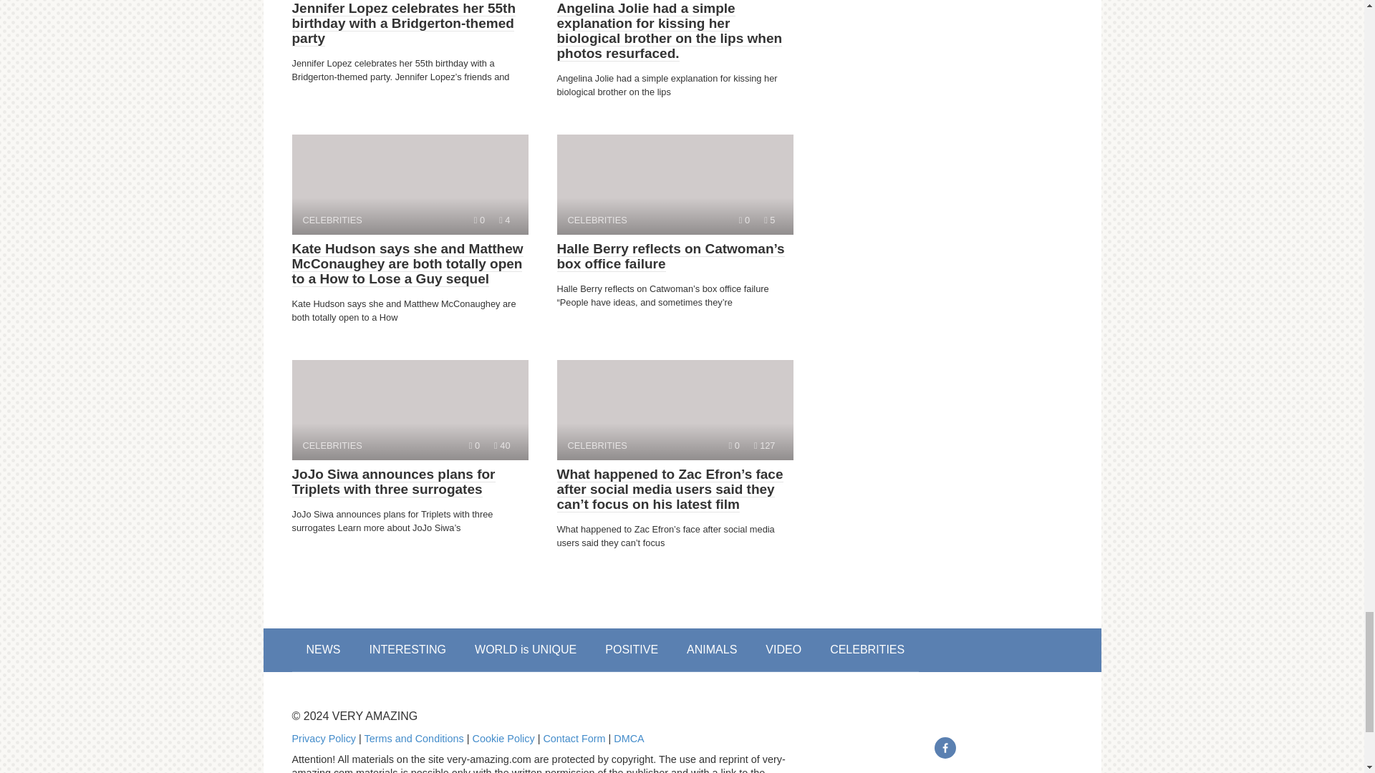  Describe the element at coordinates (501, 445) in the screenshot. I see `Views` at that location.